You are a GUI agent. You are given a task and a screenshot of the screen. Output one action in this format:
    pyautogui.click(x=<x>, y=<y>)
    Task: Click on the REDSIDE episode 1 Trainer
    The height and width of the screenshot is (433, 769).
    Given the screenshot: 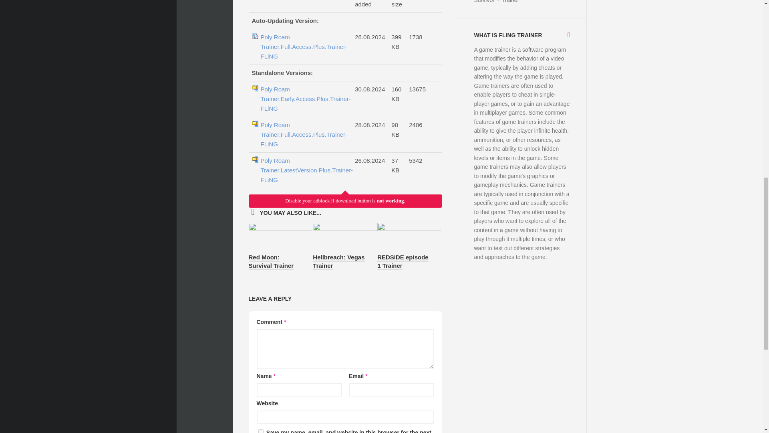 What is the action you would take?
    pyautogui.click(x=403, y=261)
    